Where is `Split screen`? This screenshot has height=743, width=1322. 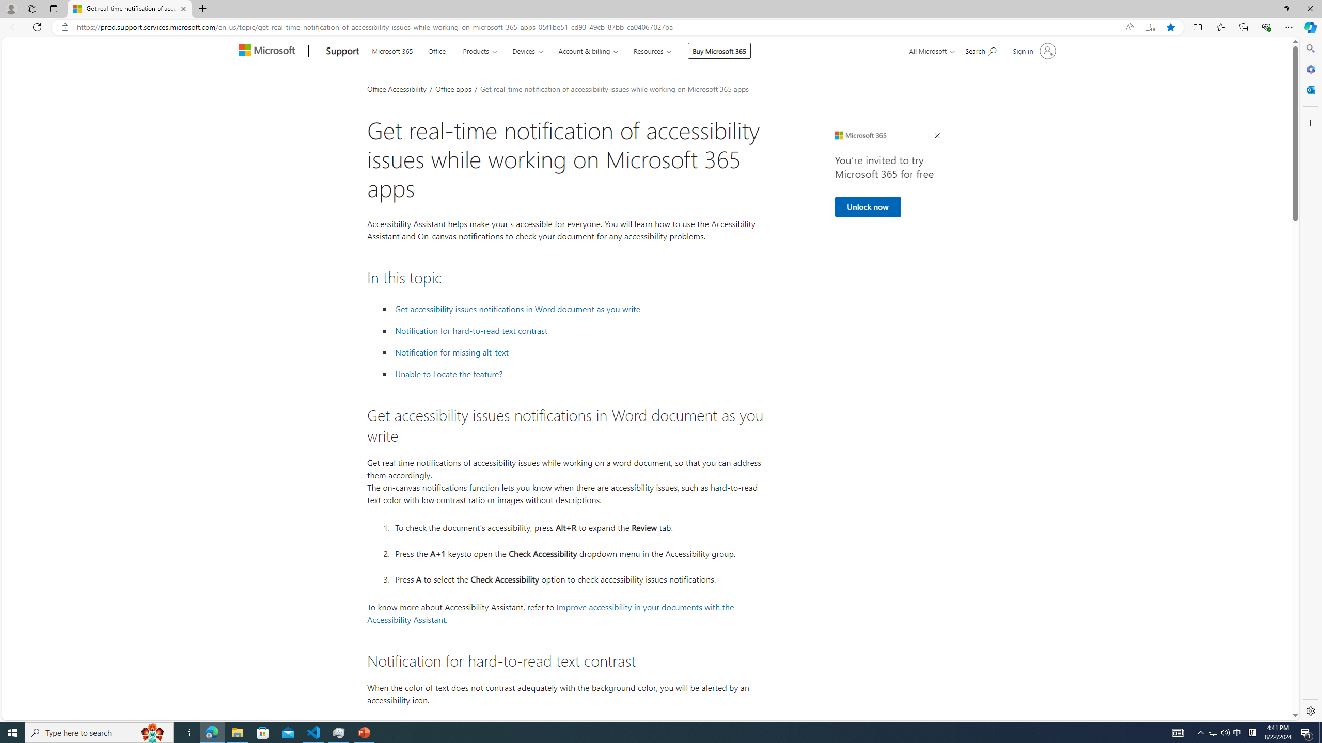 Split screen is located at coordinates (1197, 27).